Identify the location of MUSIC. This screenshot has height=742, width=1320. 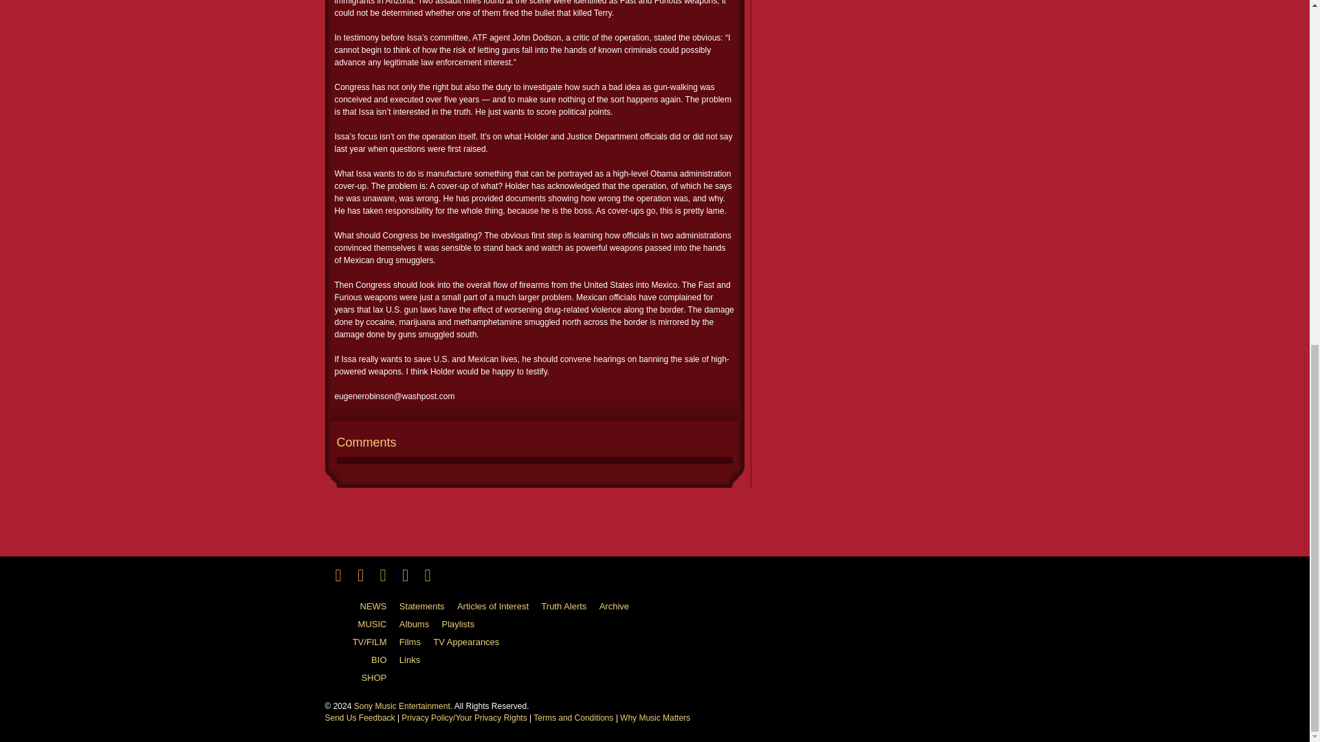
(360, 625).